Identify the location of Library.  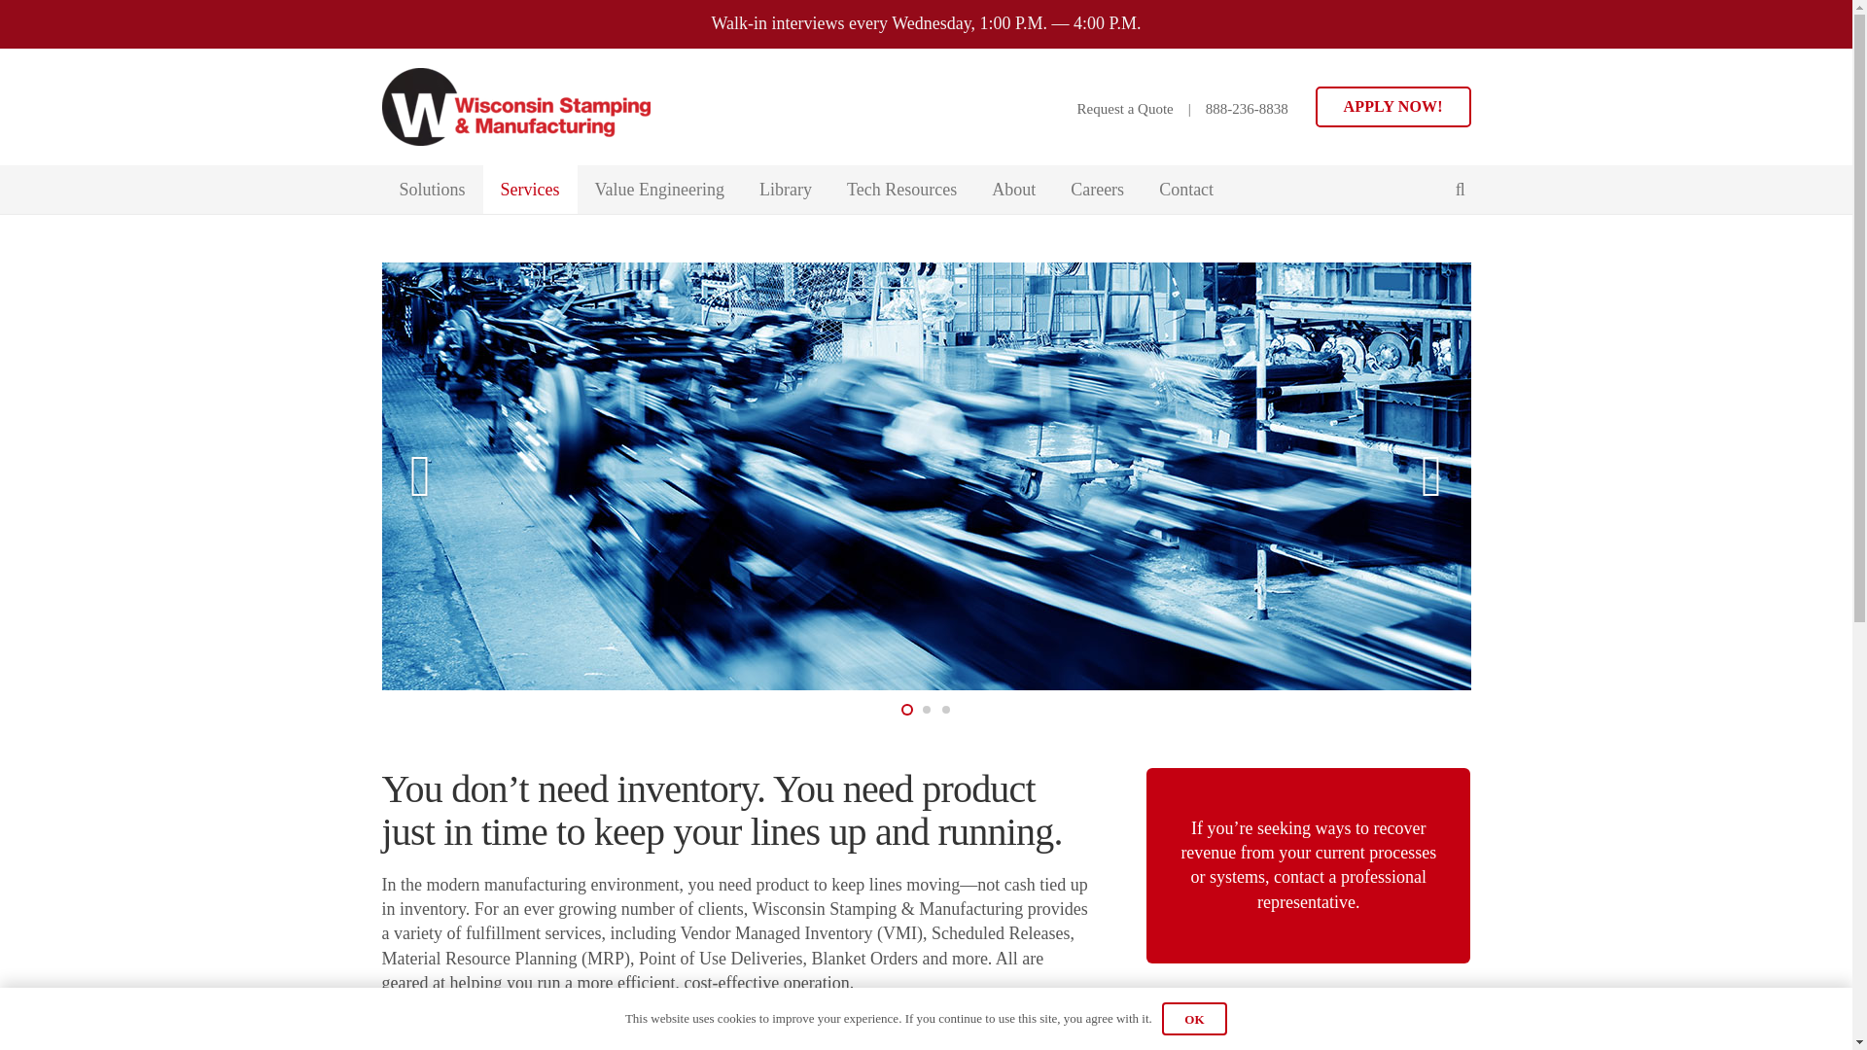
(785, 189).